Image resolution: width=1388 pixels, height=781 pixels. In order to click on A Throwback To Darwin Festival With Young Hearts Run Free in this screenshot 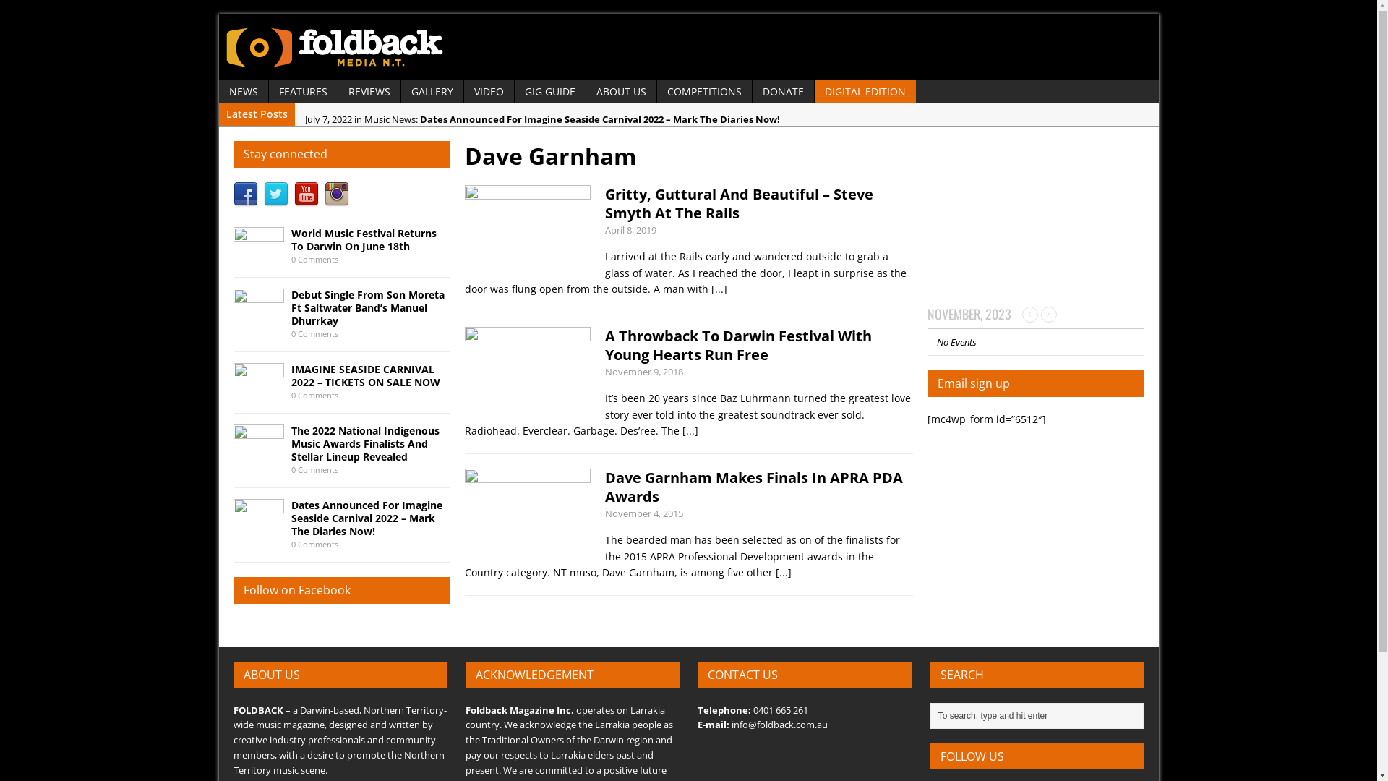, I will do `click(737, 346)`.